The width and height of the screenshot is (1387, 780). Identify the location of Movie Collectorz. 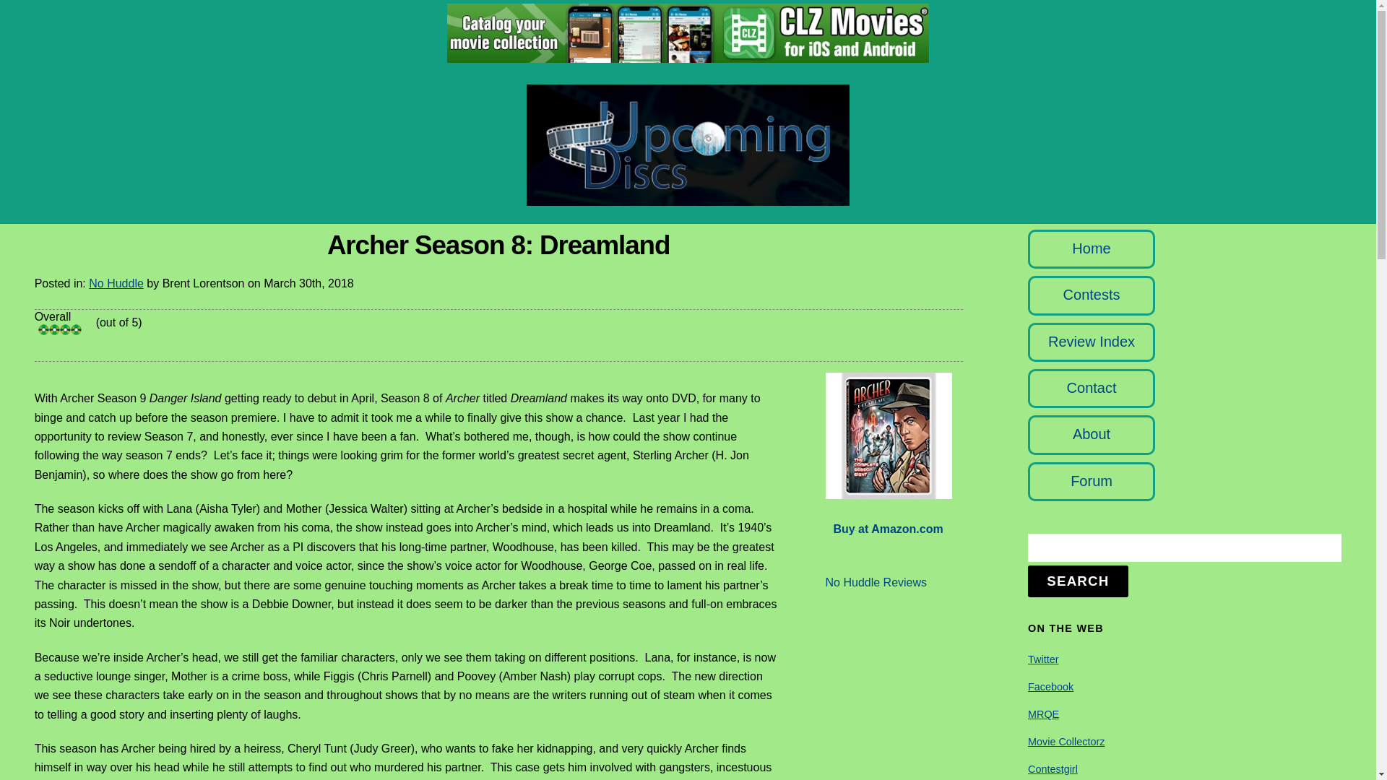
(1066, 741).